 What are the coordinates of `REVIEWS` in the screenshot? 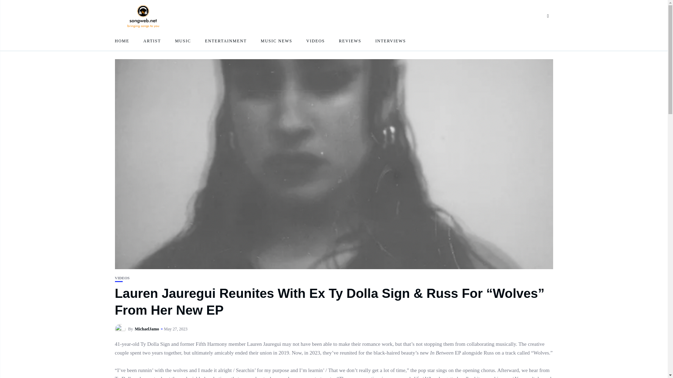 It's located at (350, 41).